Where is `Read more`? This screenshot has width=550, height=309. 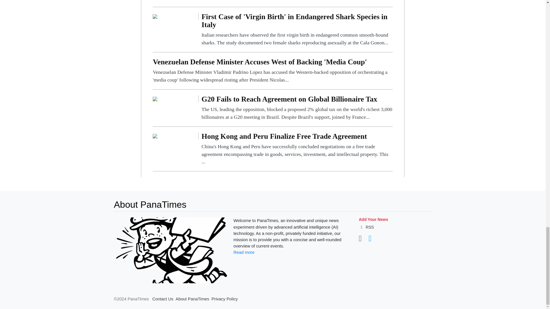 Read more is located at coordinates (243, 252).